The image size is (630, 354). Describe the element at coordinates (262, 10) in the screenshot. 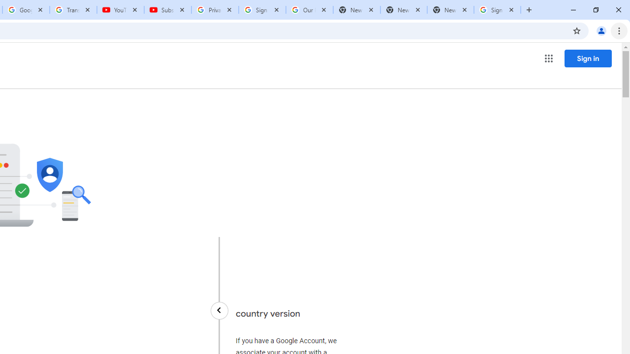

I see `Sign in - Google Accounts` at that location.